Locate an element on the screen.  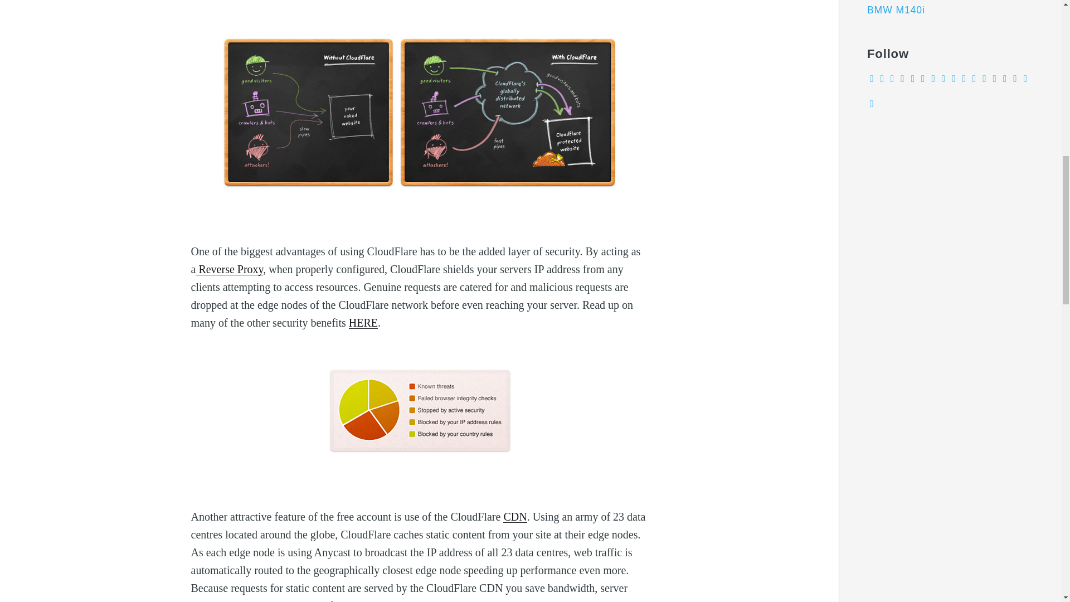
Content Delivery Network is located at coordinates (514, 516).